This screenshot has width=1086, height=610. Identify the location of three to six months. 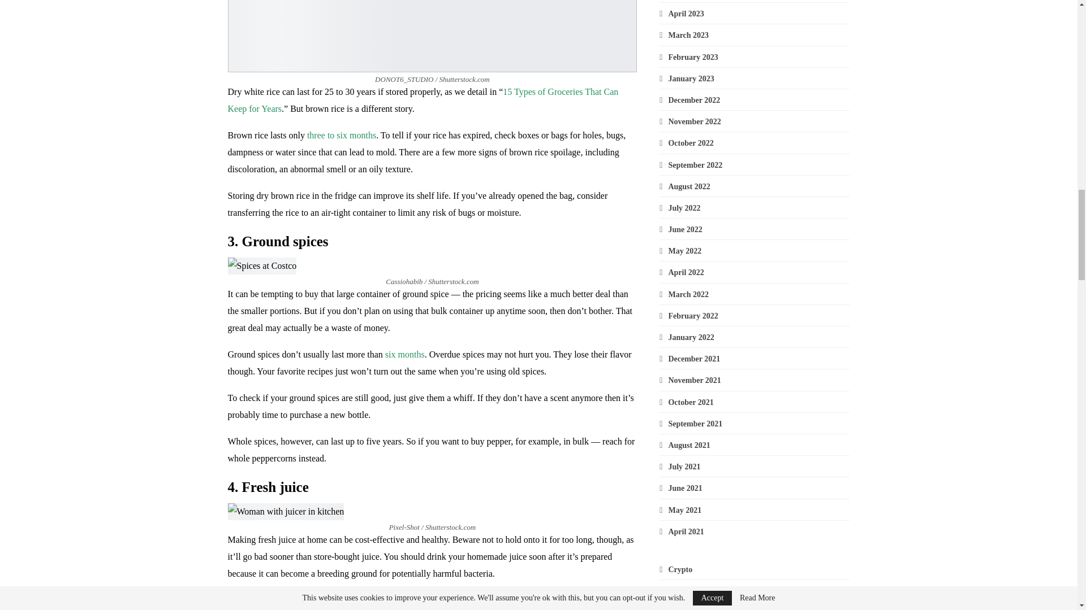
(342, 136).